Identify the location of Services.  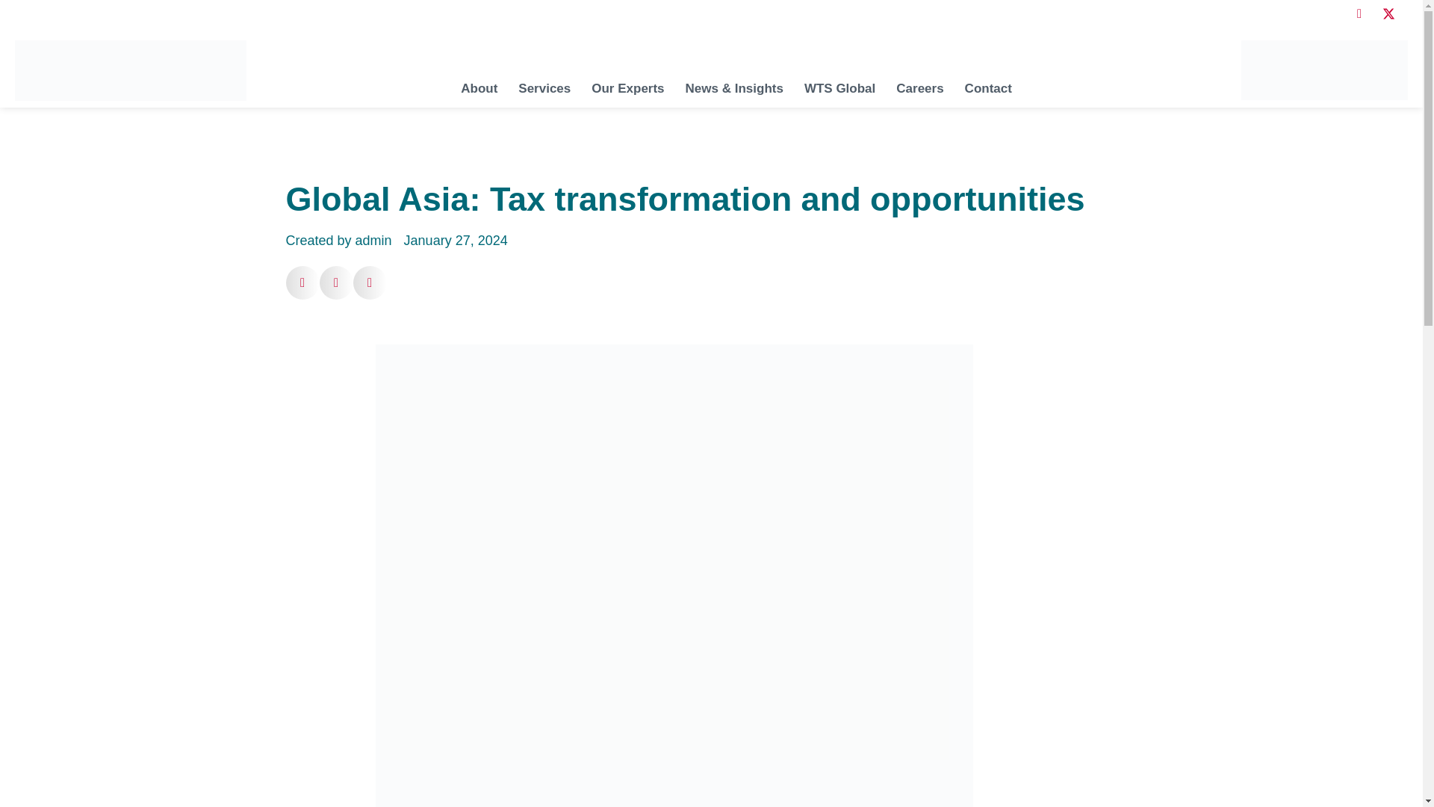
(544, 88).